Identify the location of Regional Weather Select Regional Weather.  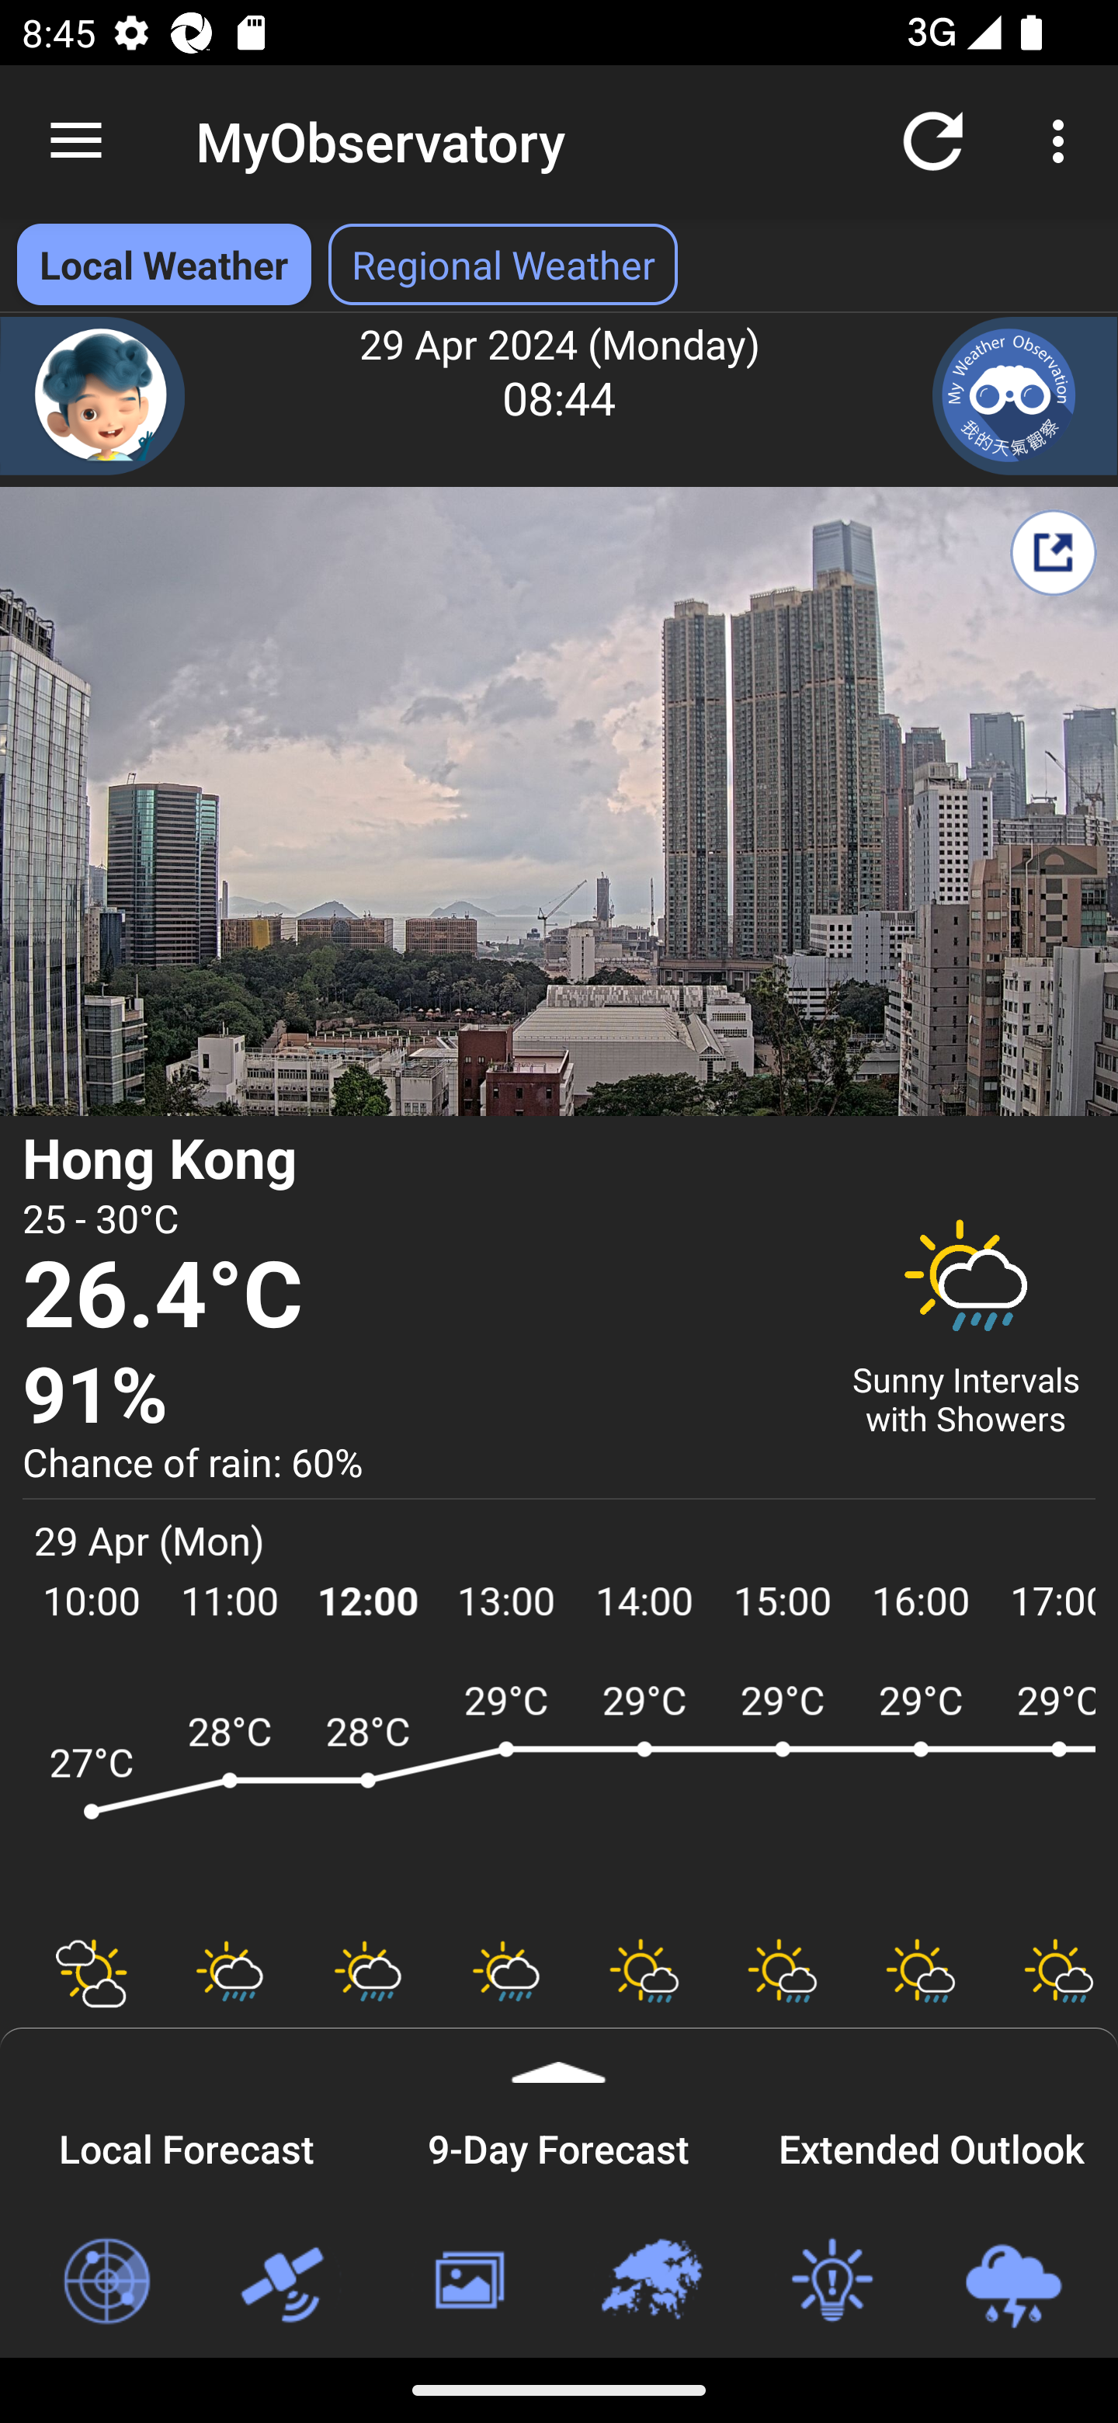
(503, 264).